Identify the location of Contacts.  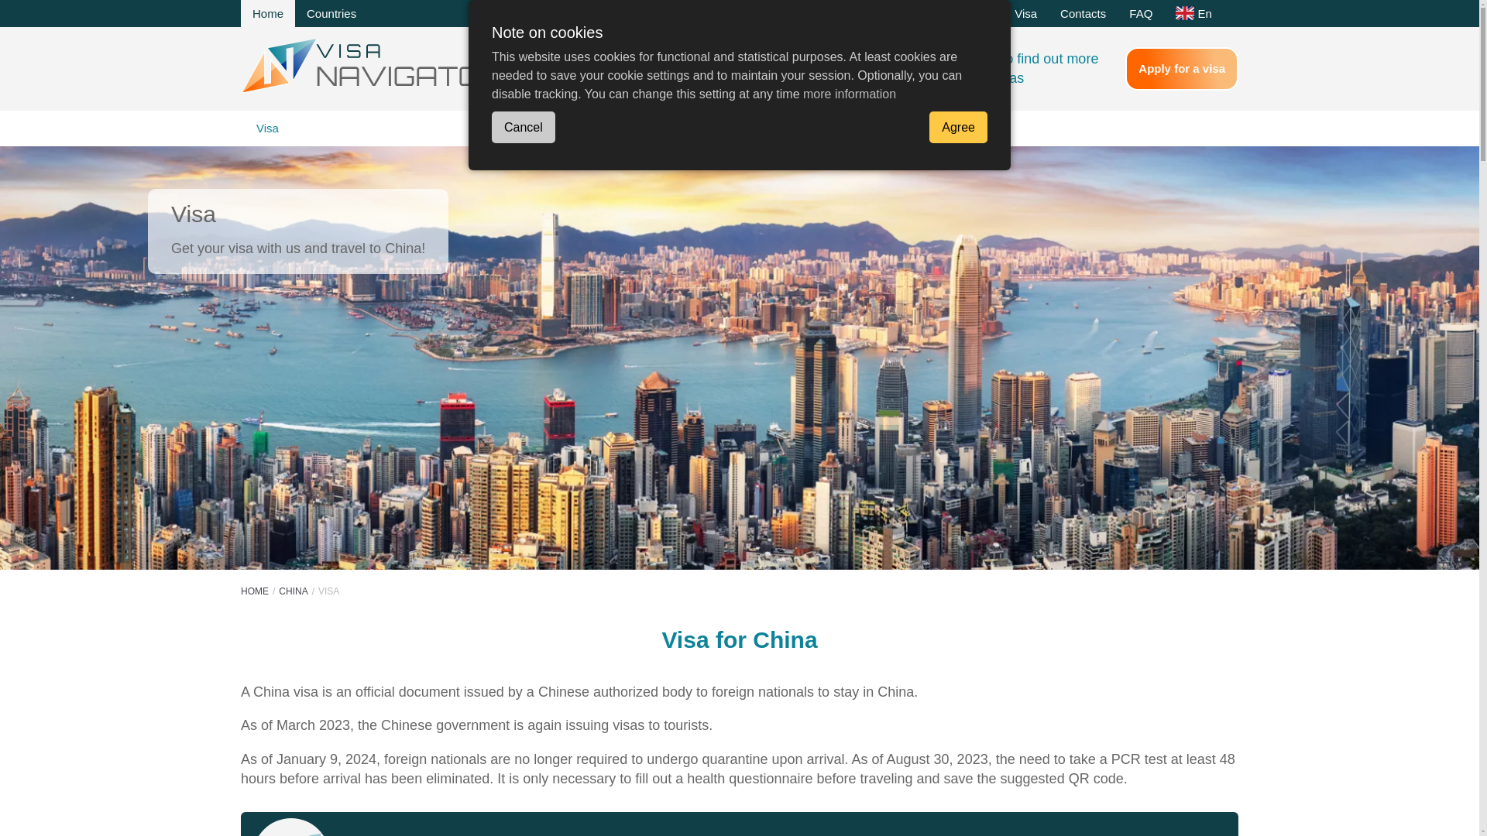
(1083, 13).